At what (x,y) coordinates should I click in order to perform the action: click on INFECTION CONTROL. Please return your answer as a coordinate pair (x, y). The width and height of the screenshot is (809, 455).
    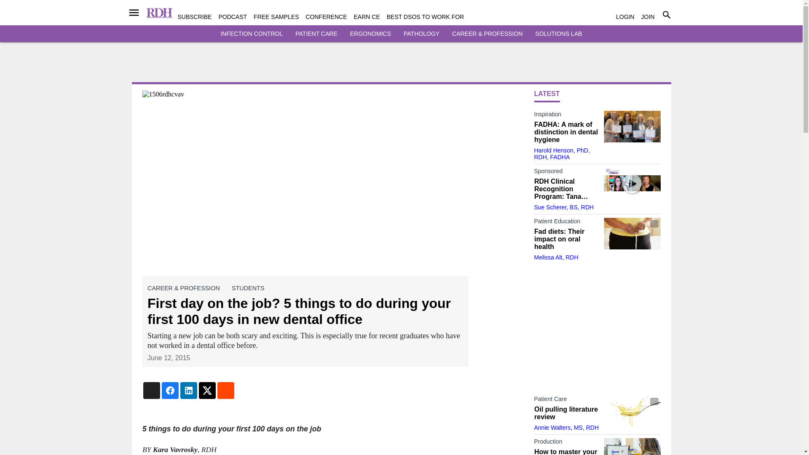
    Looking at the image, I should click on (251, 34).